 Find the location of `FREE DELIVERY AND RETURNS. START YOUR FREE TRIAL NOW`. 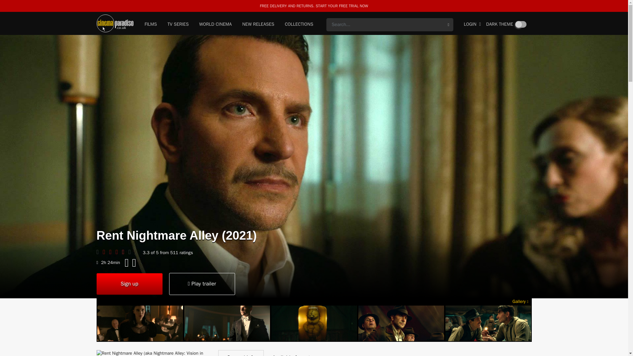

FREE DELIVERY AND RETURNS. START YOUR FREE TRIAL NOW is located at coordinates (314, 6).